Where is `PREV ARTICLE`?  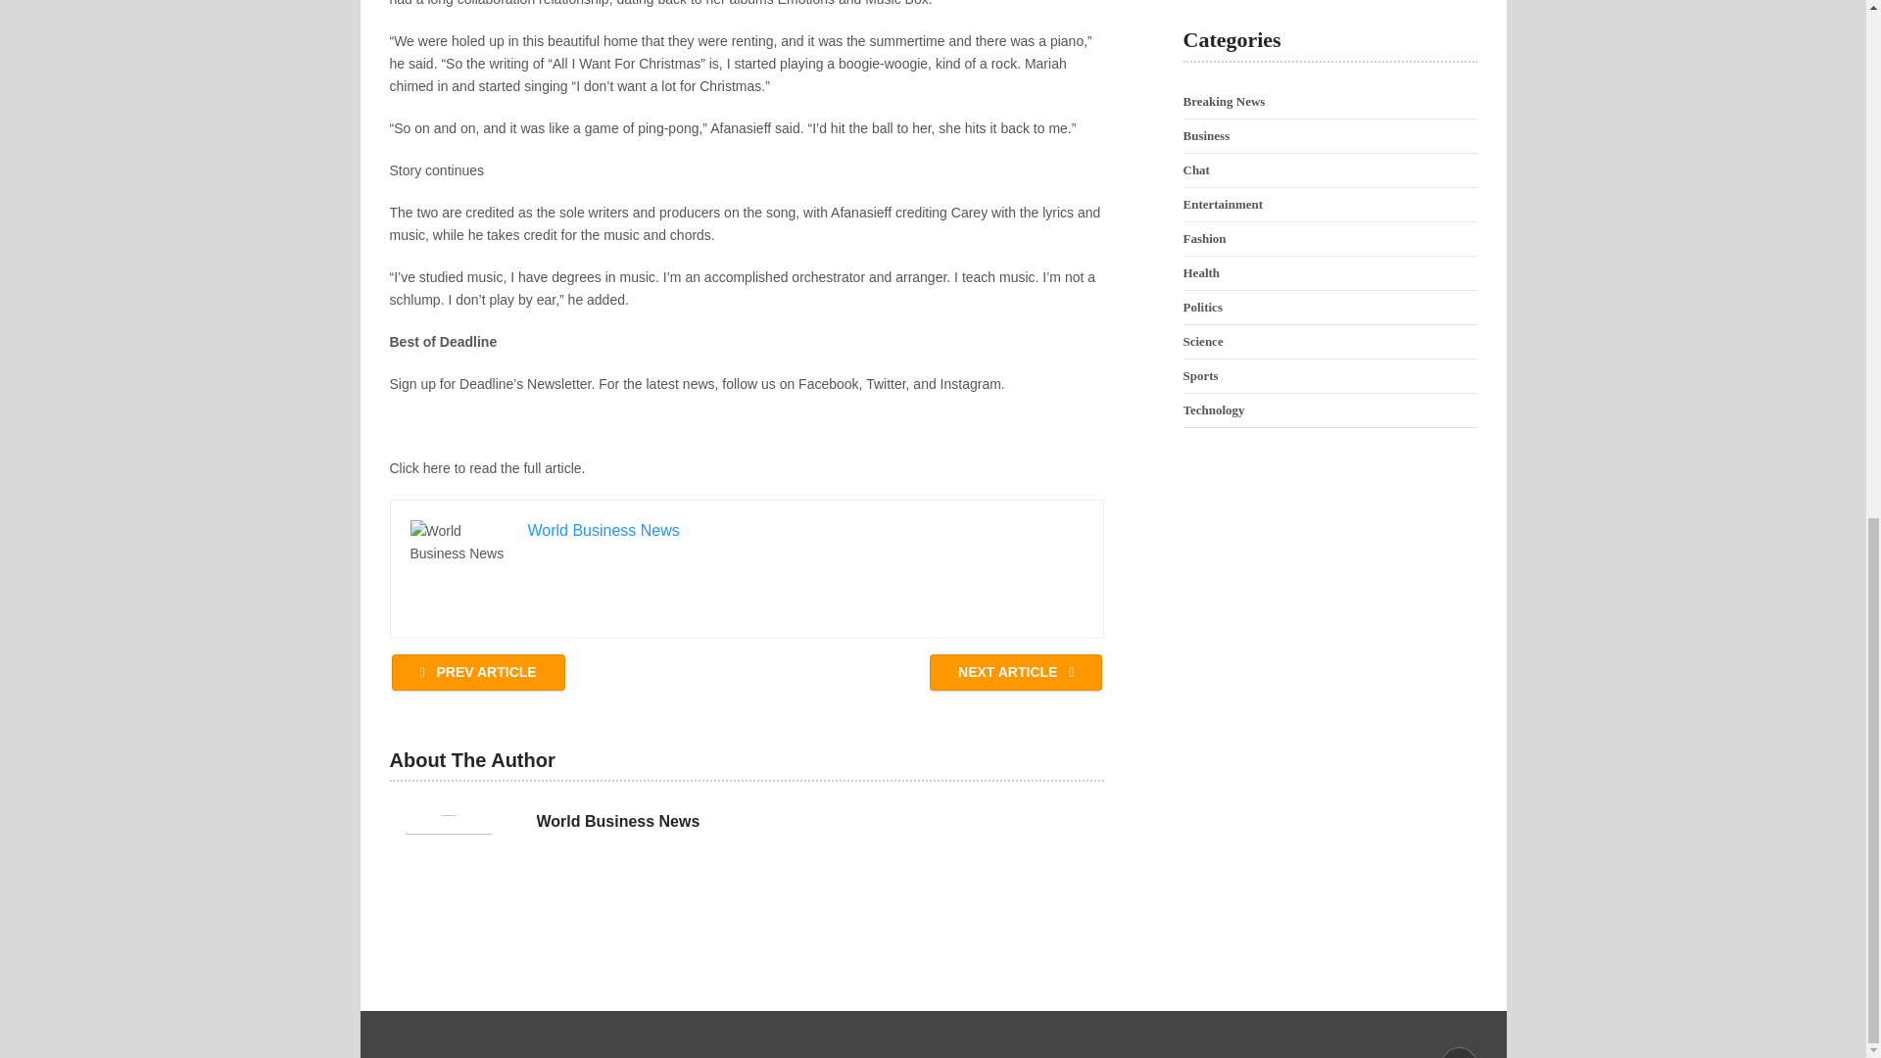 PREV ARTICLE is located at coordinates (478, 672).